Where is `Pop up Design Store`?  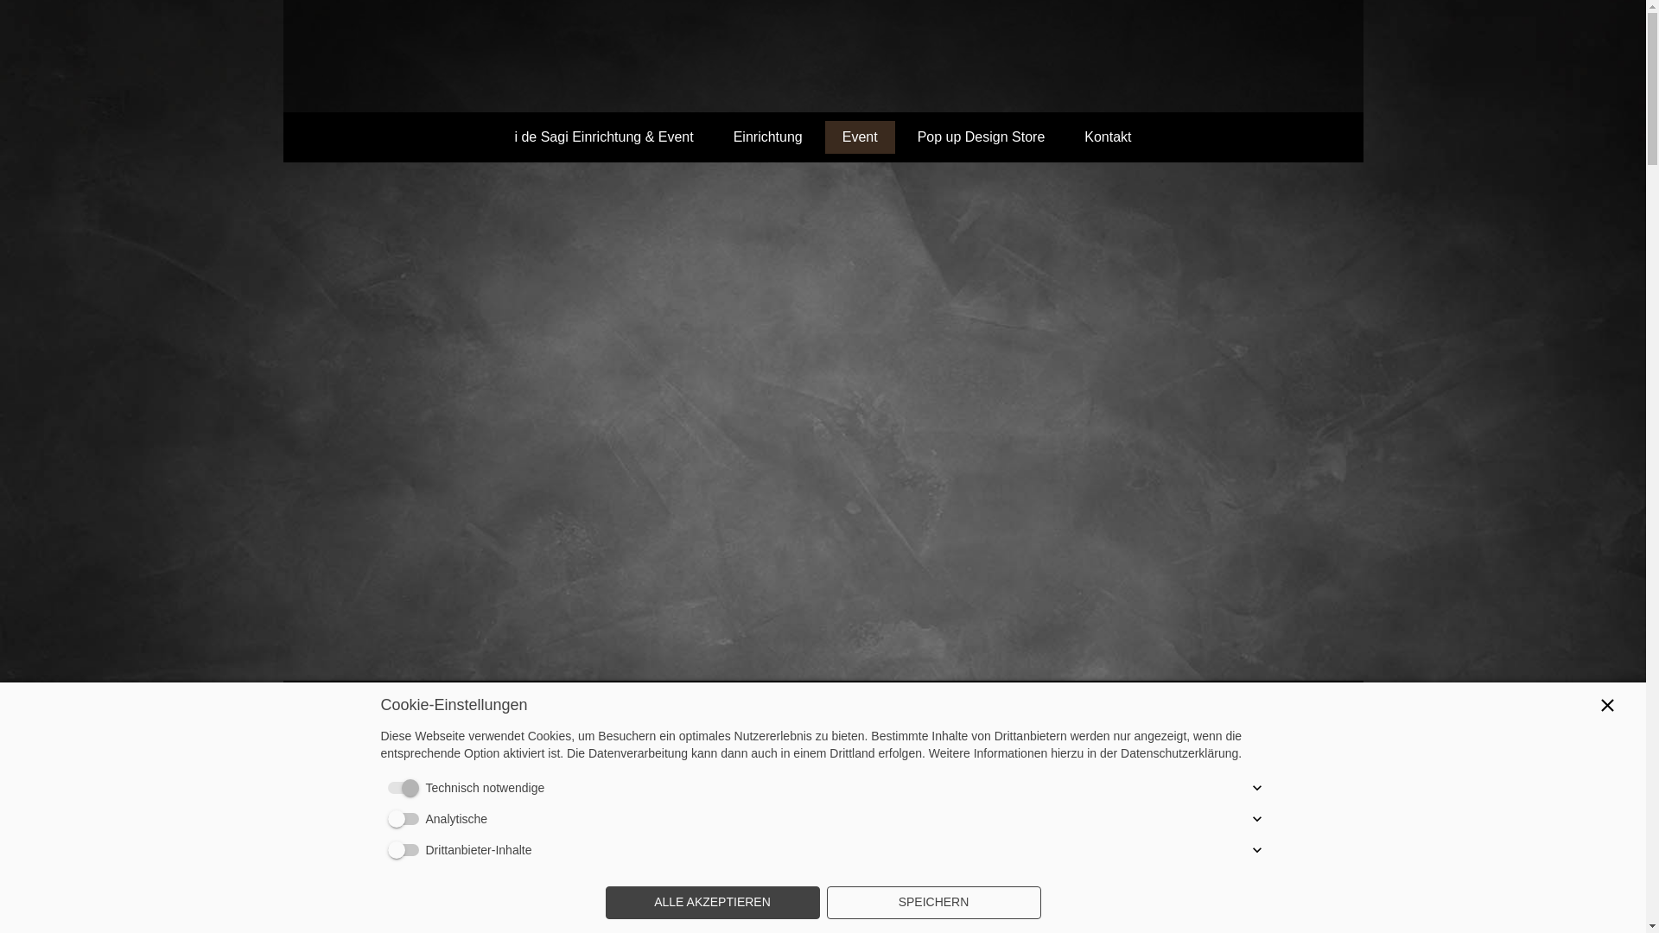 Pop up Design Store is located at coordinates (982, 137).